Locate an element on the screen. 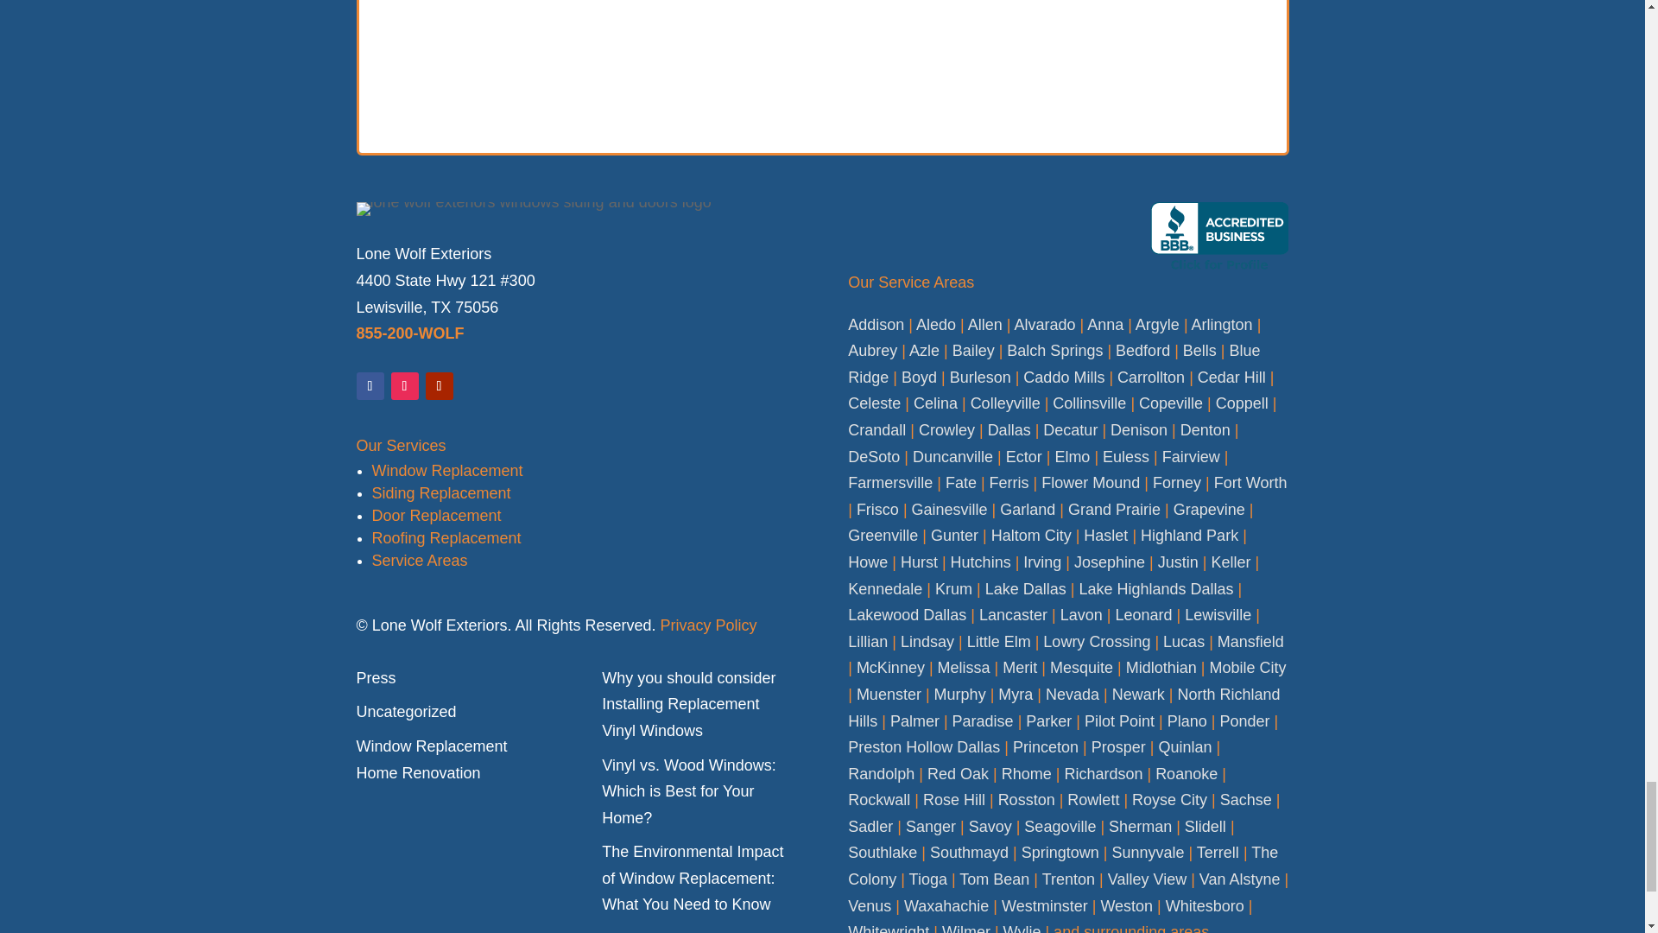  Follow on Youtube is located at coordinates (439, 385).